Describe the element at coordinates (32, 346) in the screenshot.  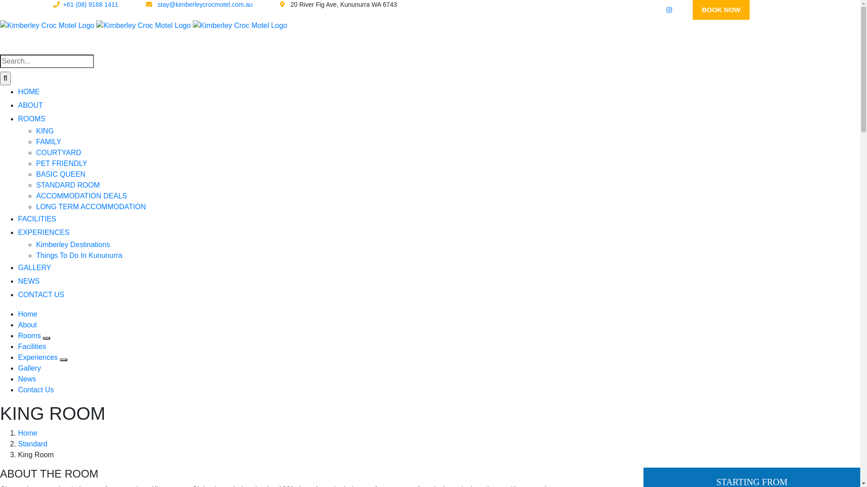
I see `Facilities` at that location.